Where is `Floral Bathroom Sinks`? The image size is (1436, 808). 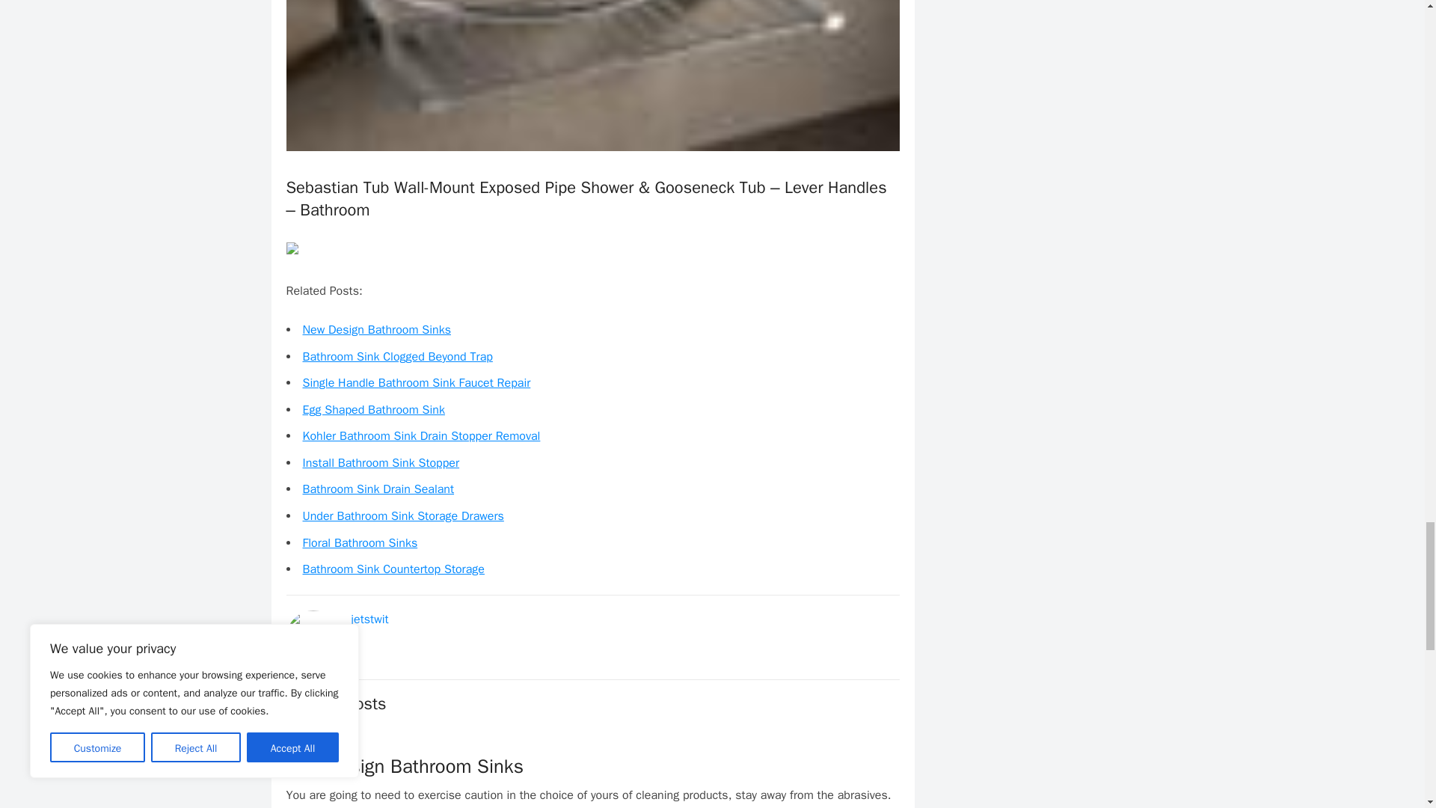 Floral Bathroom Sinks is located at coordinates (359, 543).